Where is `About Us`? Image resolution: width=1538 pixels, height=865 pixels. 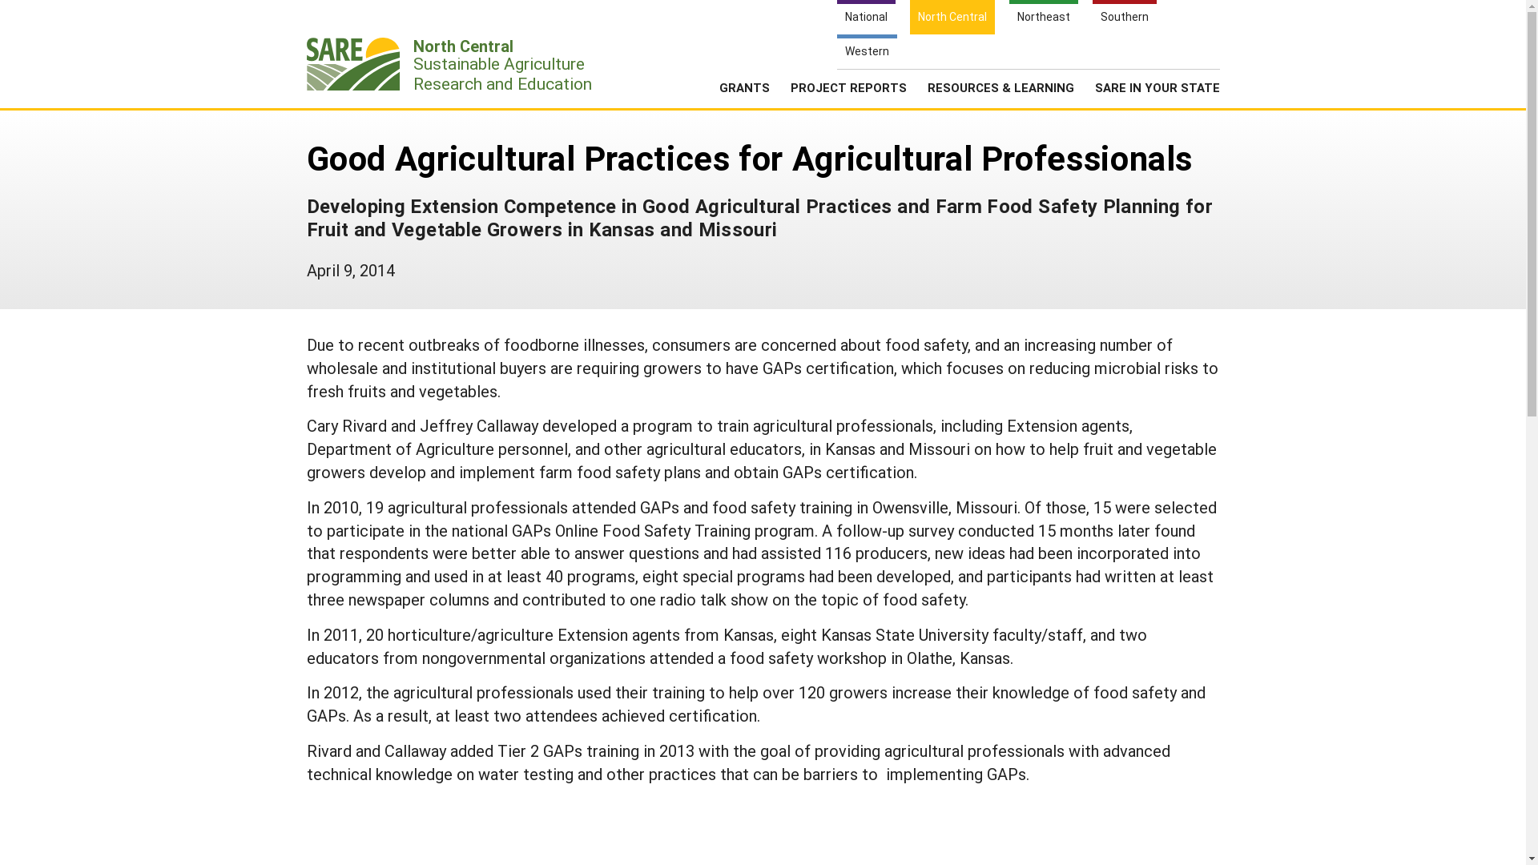 About Us is located at coordinates (1136, 64).